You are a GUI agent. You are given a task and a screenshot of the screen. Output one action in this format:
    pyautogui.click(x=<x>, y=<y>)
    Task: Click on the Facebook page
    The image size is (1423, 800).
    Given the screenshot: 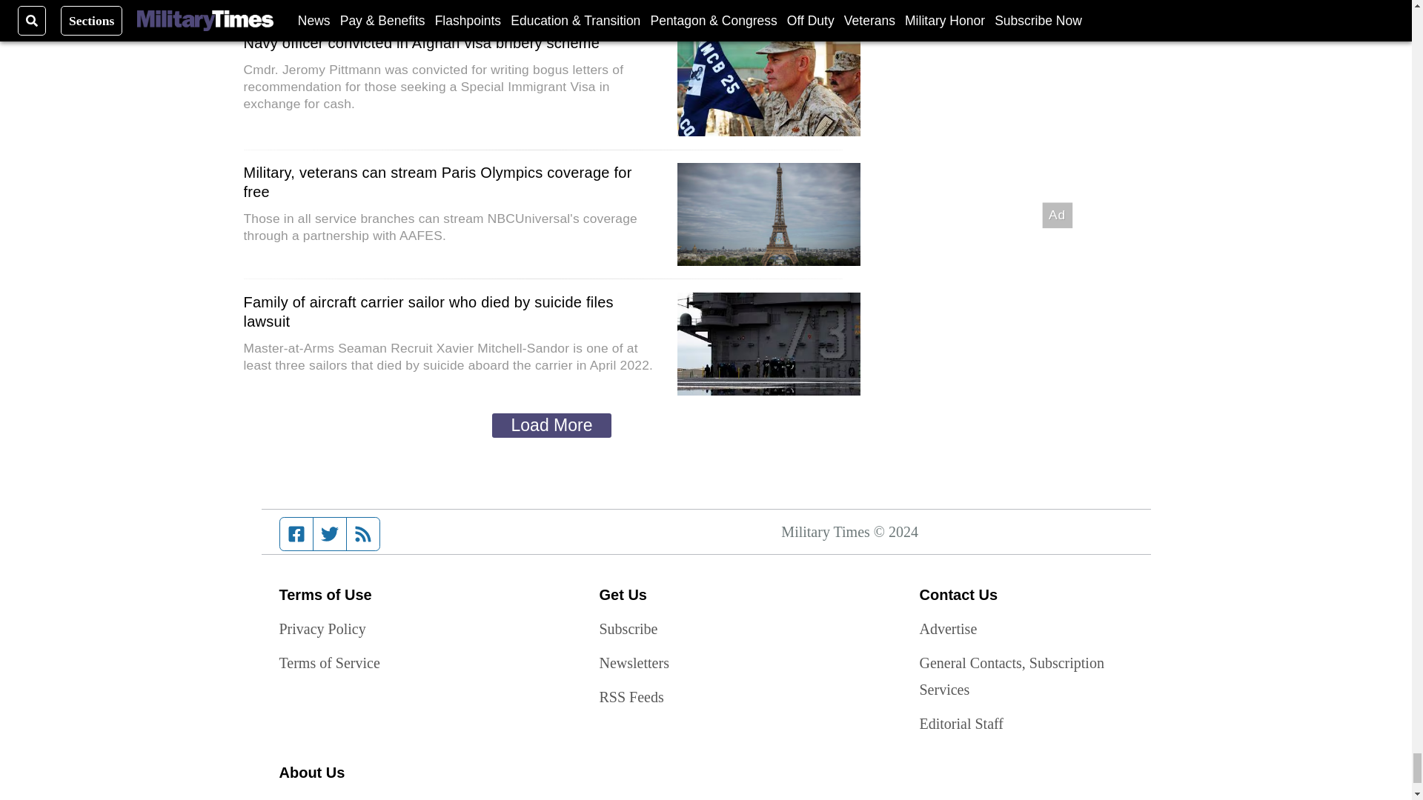 What is the action you would take?
    pyautogui.click(x=296, y=533)
    